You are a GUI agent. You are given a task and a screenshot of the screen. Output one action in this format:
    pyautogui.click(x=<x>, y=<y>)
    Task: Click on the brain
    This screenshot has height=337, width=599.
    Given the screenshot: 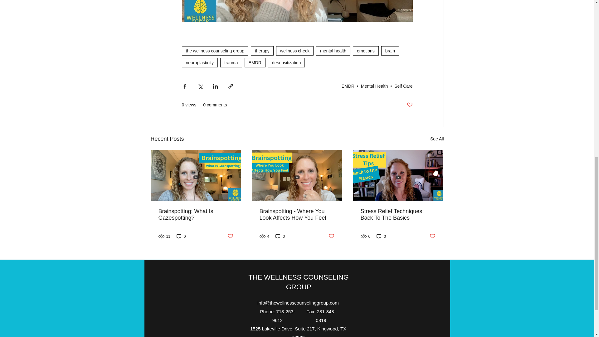 What is the action you would take?
    pyautogui.click(x=390, y=51)
    